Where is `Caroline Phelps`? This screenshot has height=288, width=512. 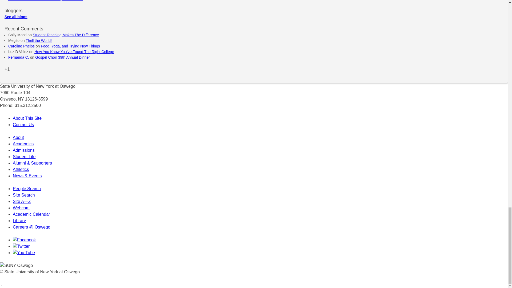
Caroline Phelps is located at coordinates (21, 46).